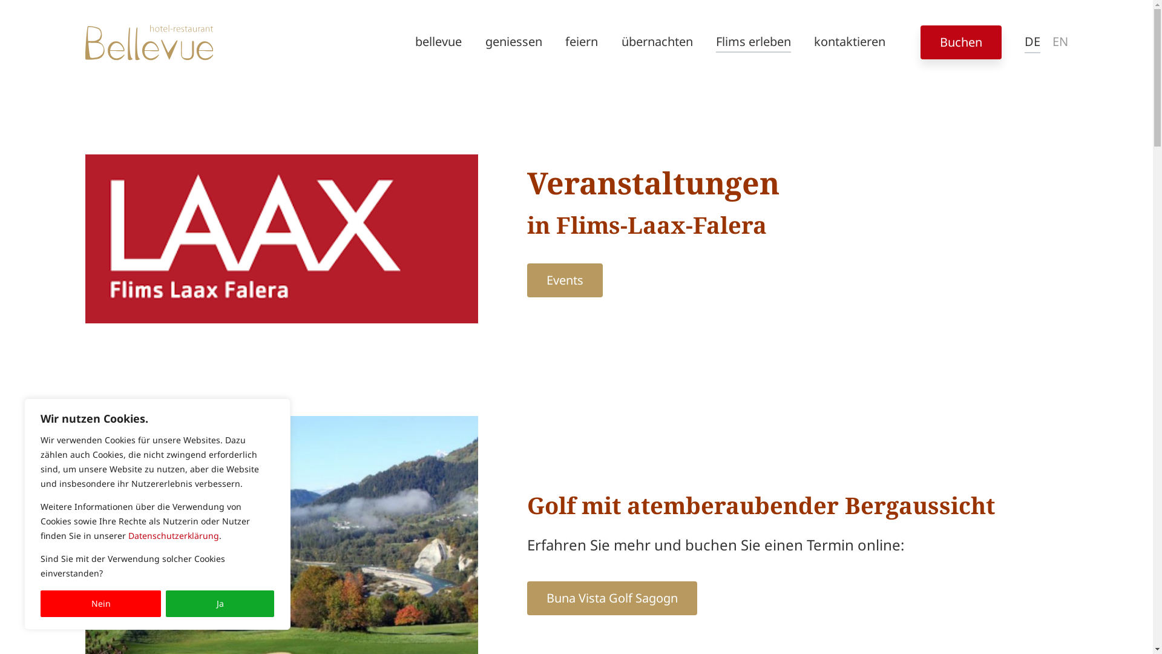 The image size is (1162, 654). Describe the element at coordinates (220, 604) in the screenshot. I see `Ja` at that location.